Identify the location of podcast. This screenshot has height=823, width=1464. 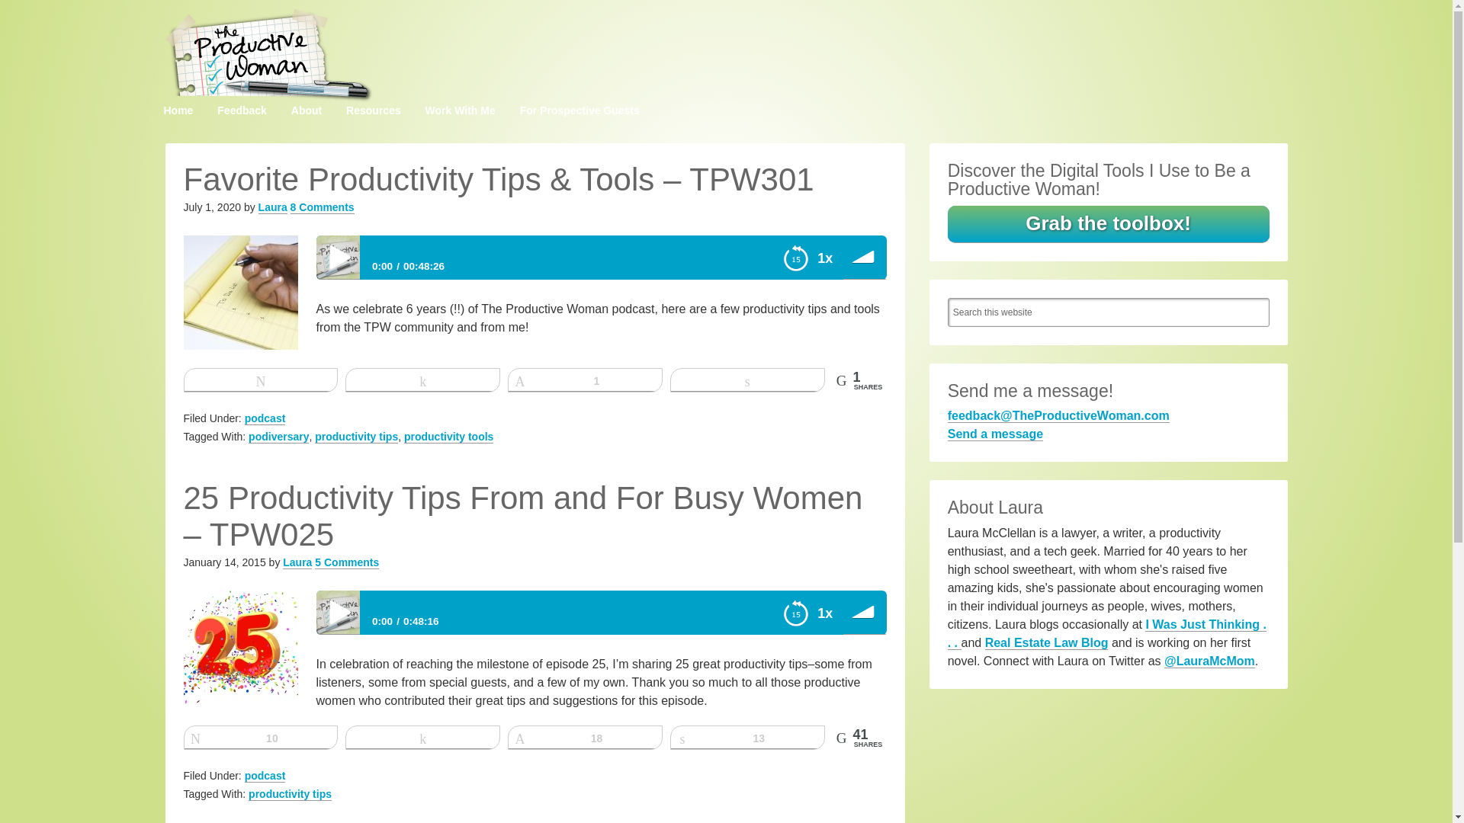
(265, 419).